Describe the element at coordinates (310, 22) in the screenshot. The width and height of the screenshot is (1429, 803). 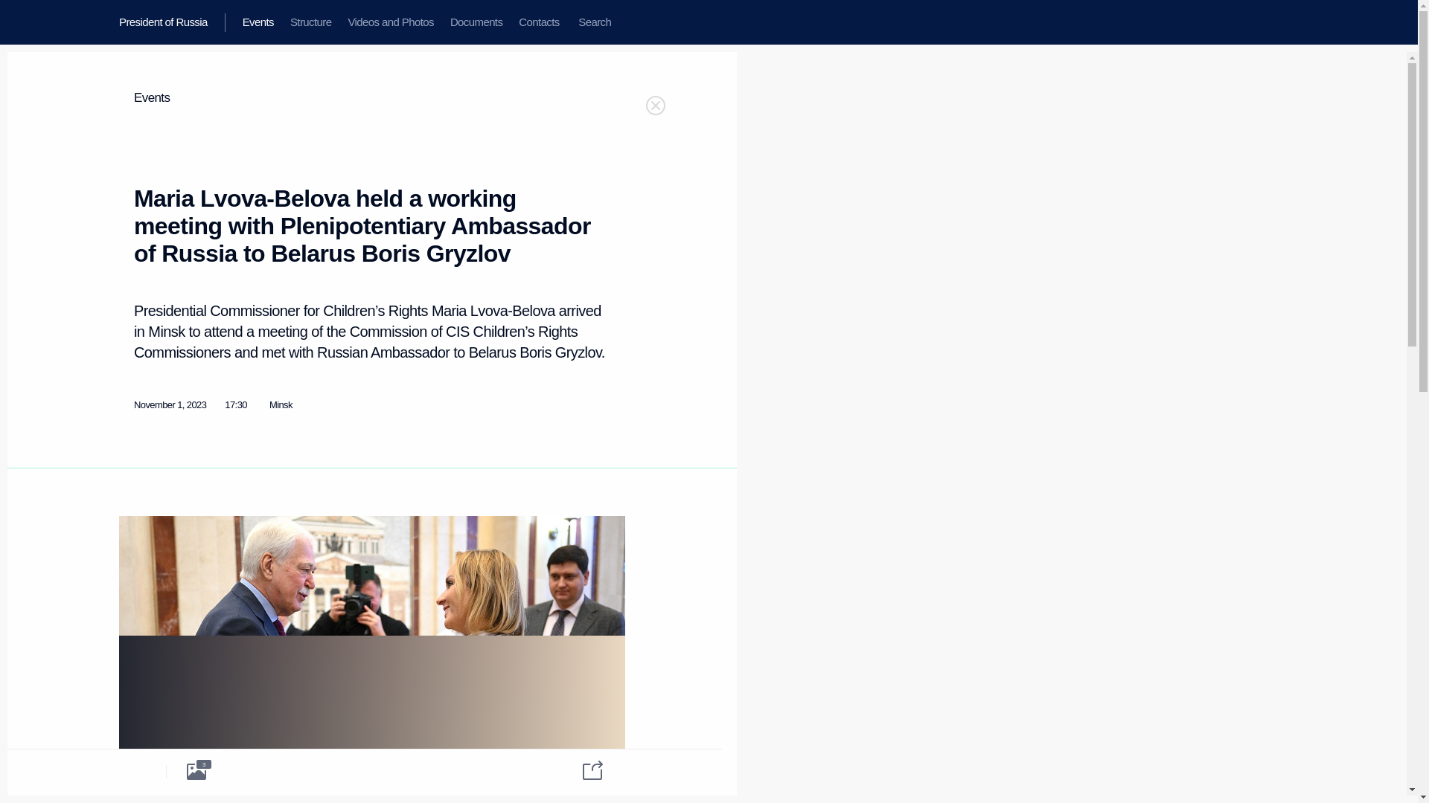
I see `Structure` at that location.